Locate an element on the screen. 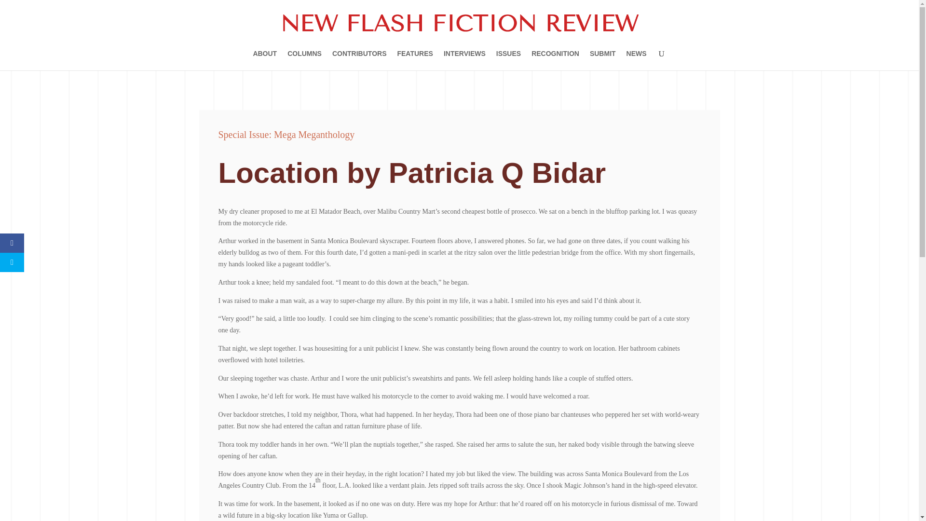  RECOGNITION is located at coordinates (556, 60).